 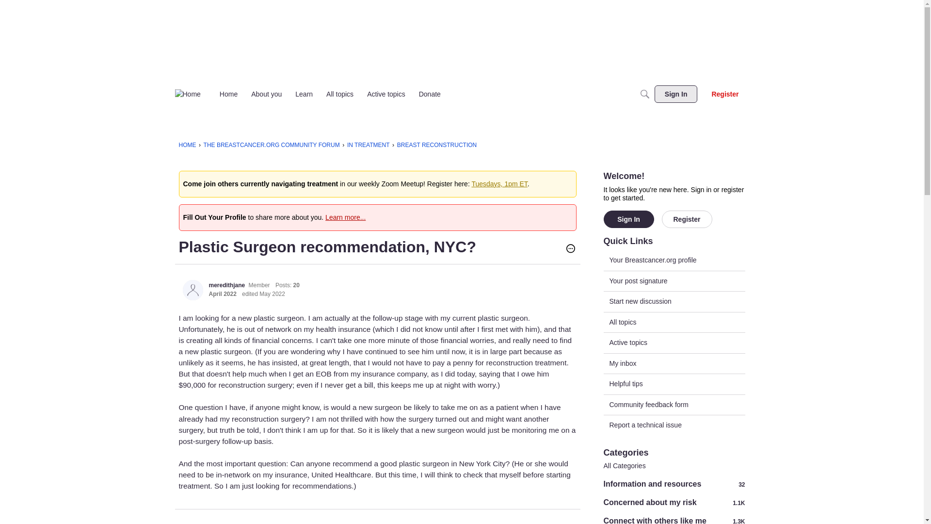 What do you see at coordinates (222, 294) in the screenshot?
I see `April 25, 2022 10:39PM` at bounding box center [222, 294].